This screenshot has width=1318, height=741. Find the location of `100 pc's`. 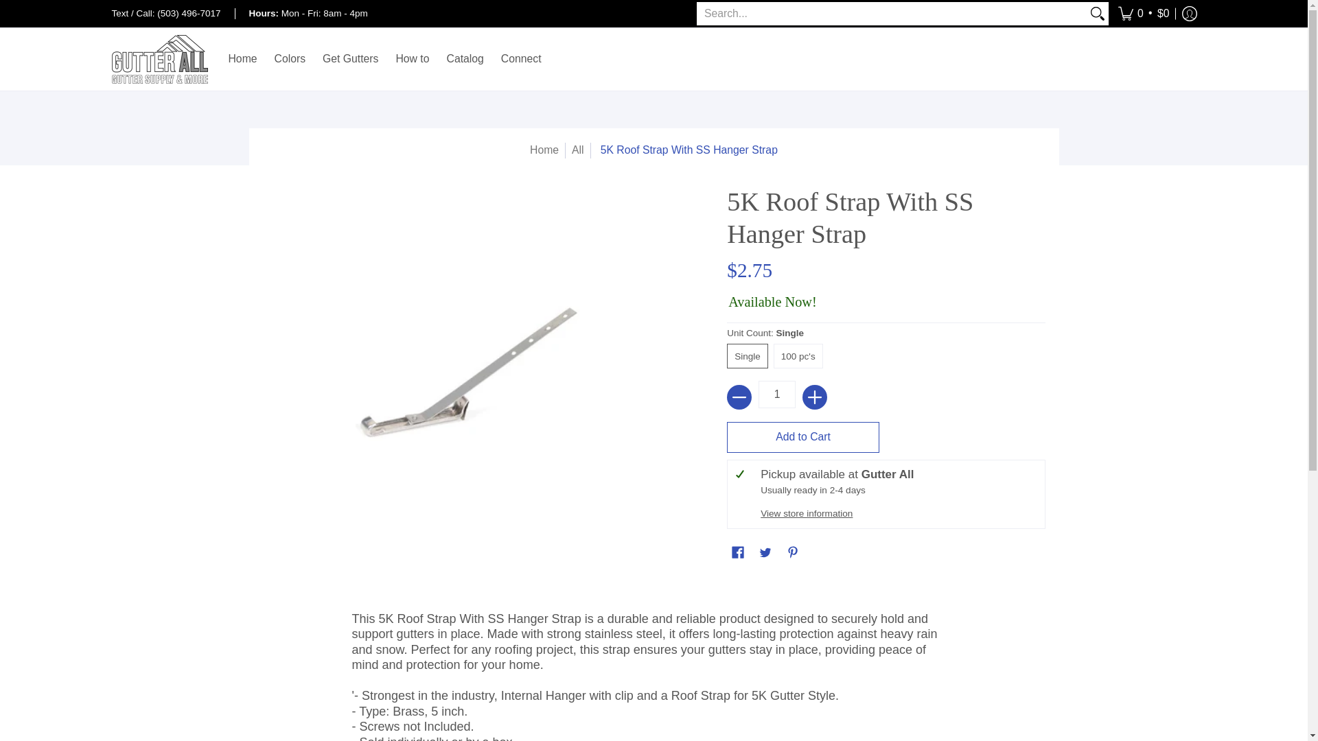

100 pc's is located at coordinates (801, 355).